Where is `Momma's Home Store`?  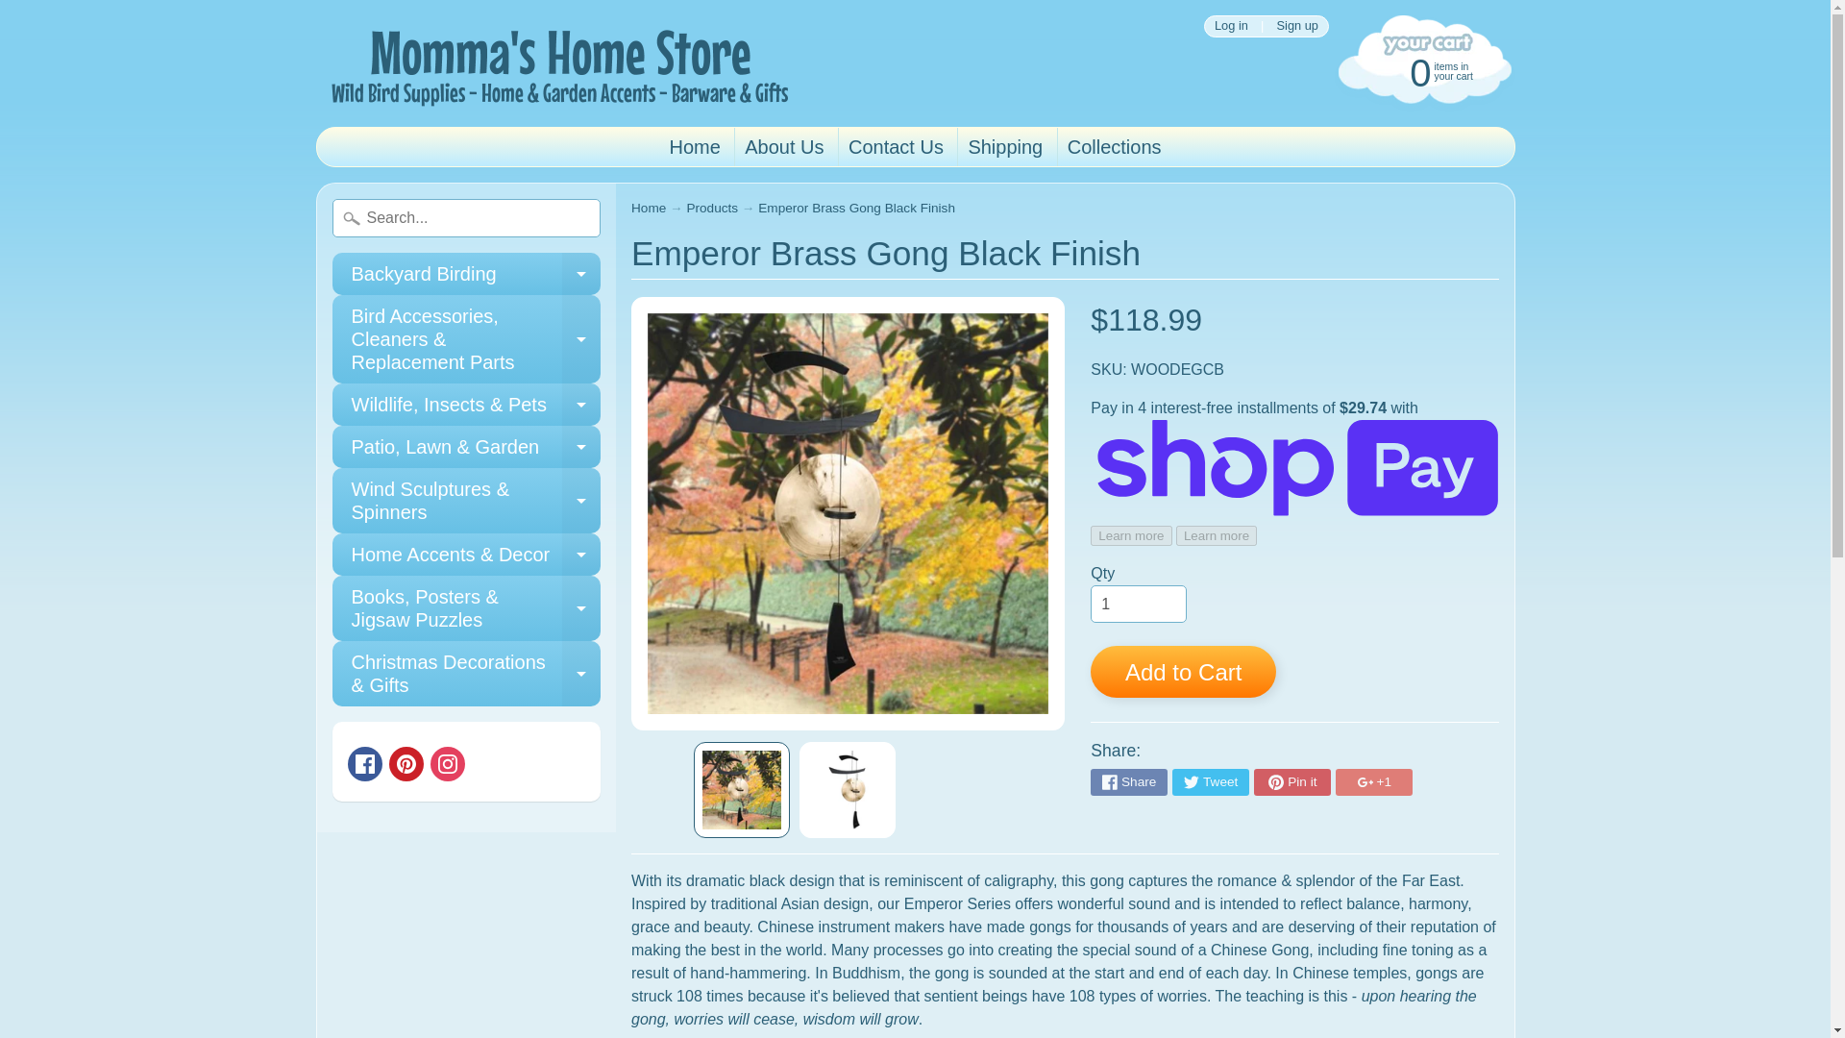
Momma's Home Store is located at coordinates (365, 763).